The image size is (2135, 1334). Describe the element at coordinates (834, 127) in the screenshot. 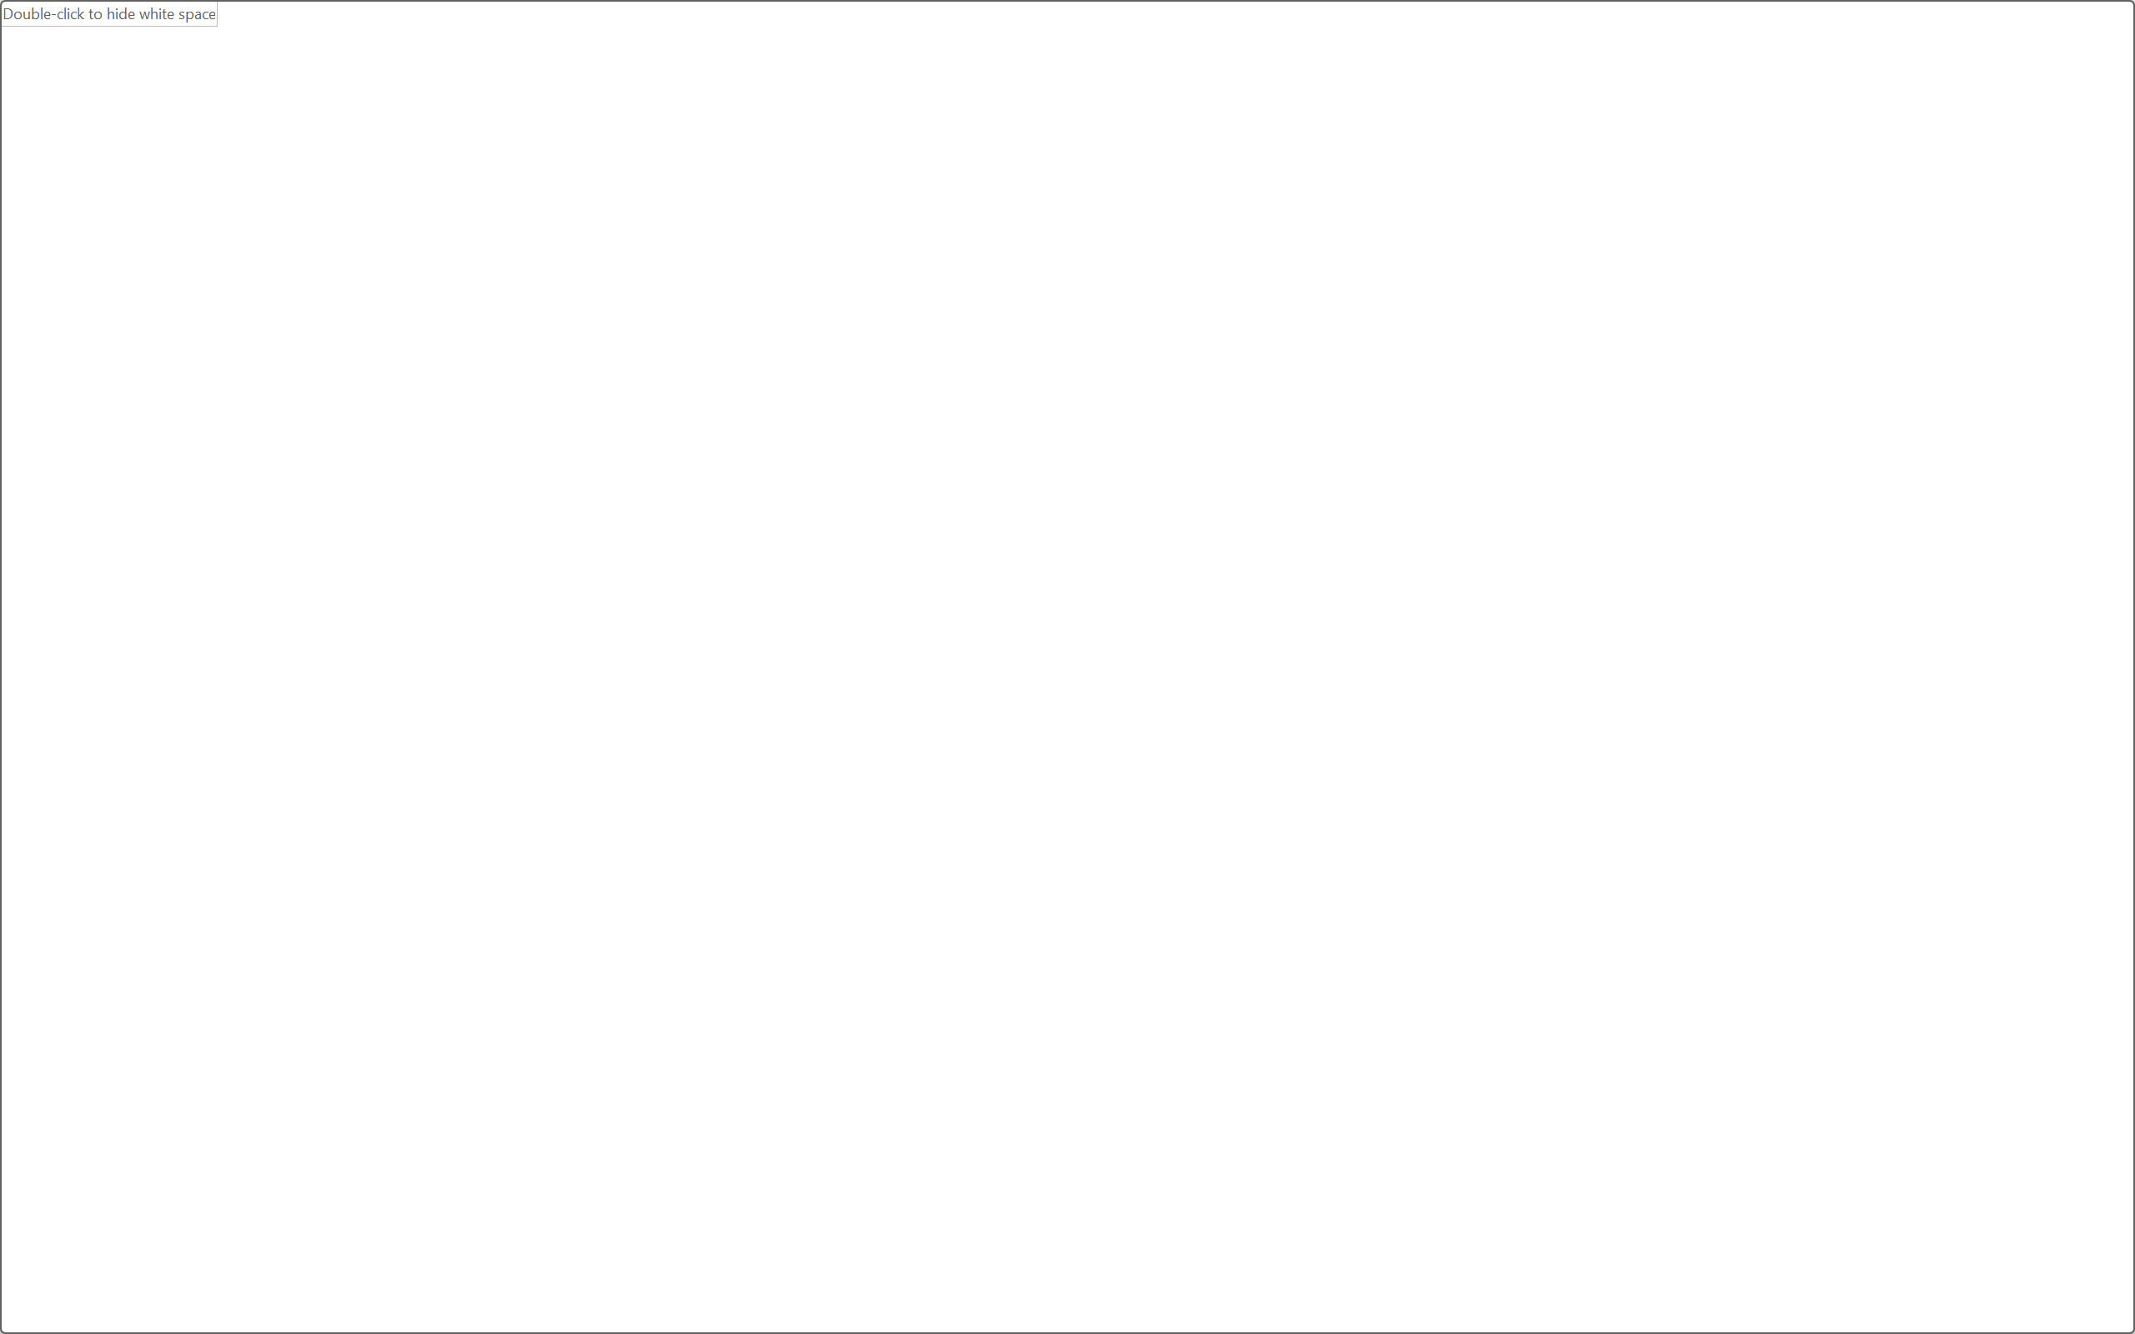

I see `Asian Layout` at that location.